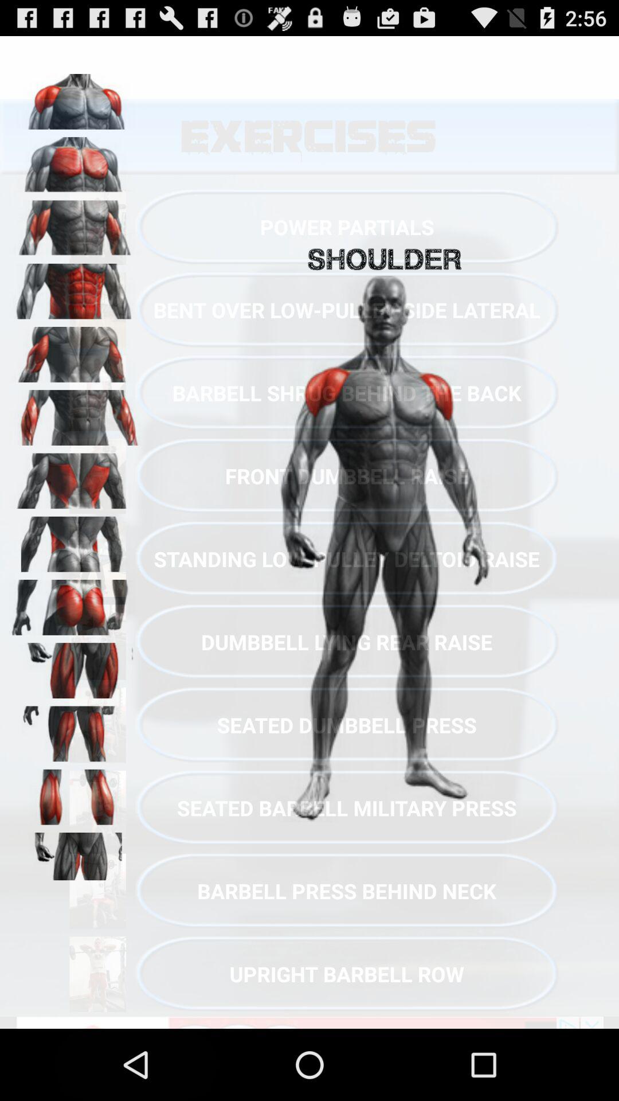 The height and width of the screenshot is (1101, 619). What do you see at coordinates (75, 97) in the screenshot?
I see `select shoulders` at bounding box center [75, 97].